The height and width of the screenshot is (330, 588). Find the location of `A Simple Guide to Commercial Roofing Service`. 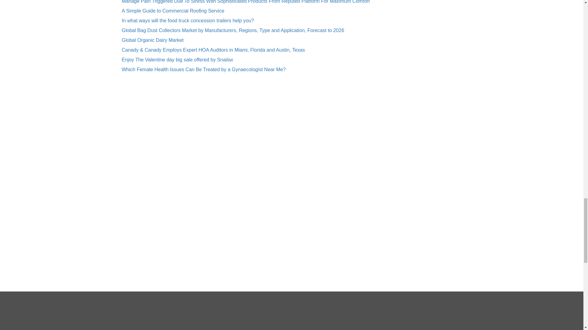

A Simple Guide to Commercial Roofing Service is located at coordinates (173, 11).